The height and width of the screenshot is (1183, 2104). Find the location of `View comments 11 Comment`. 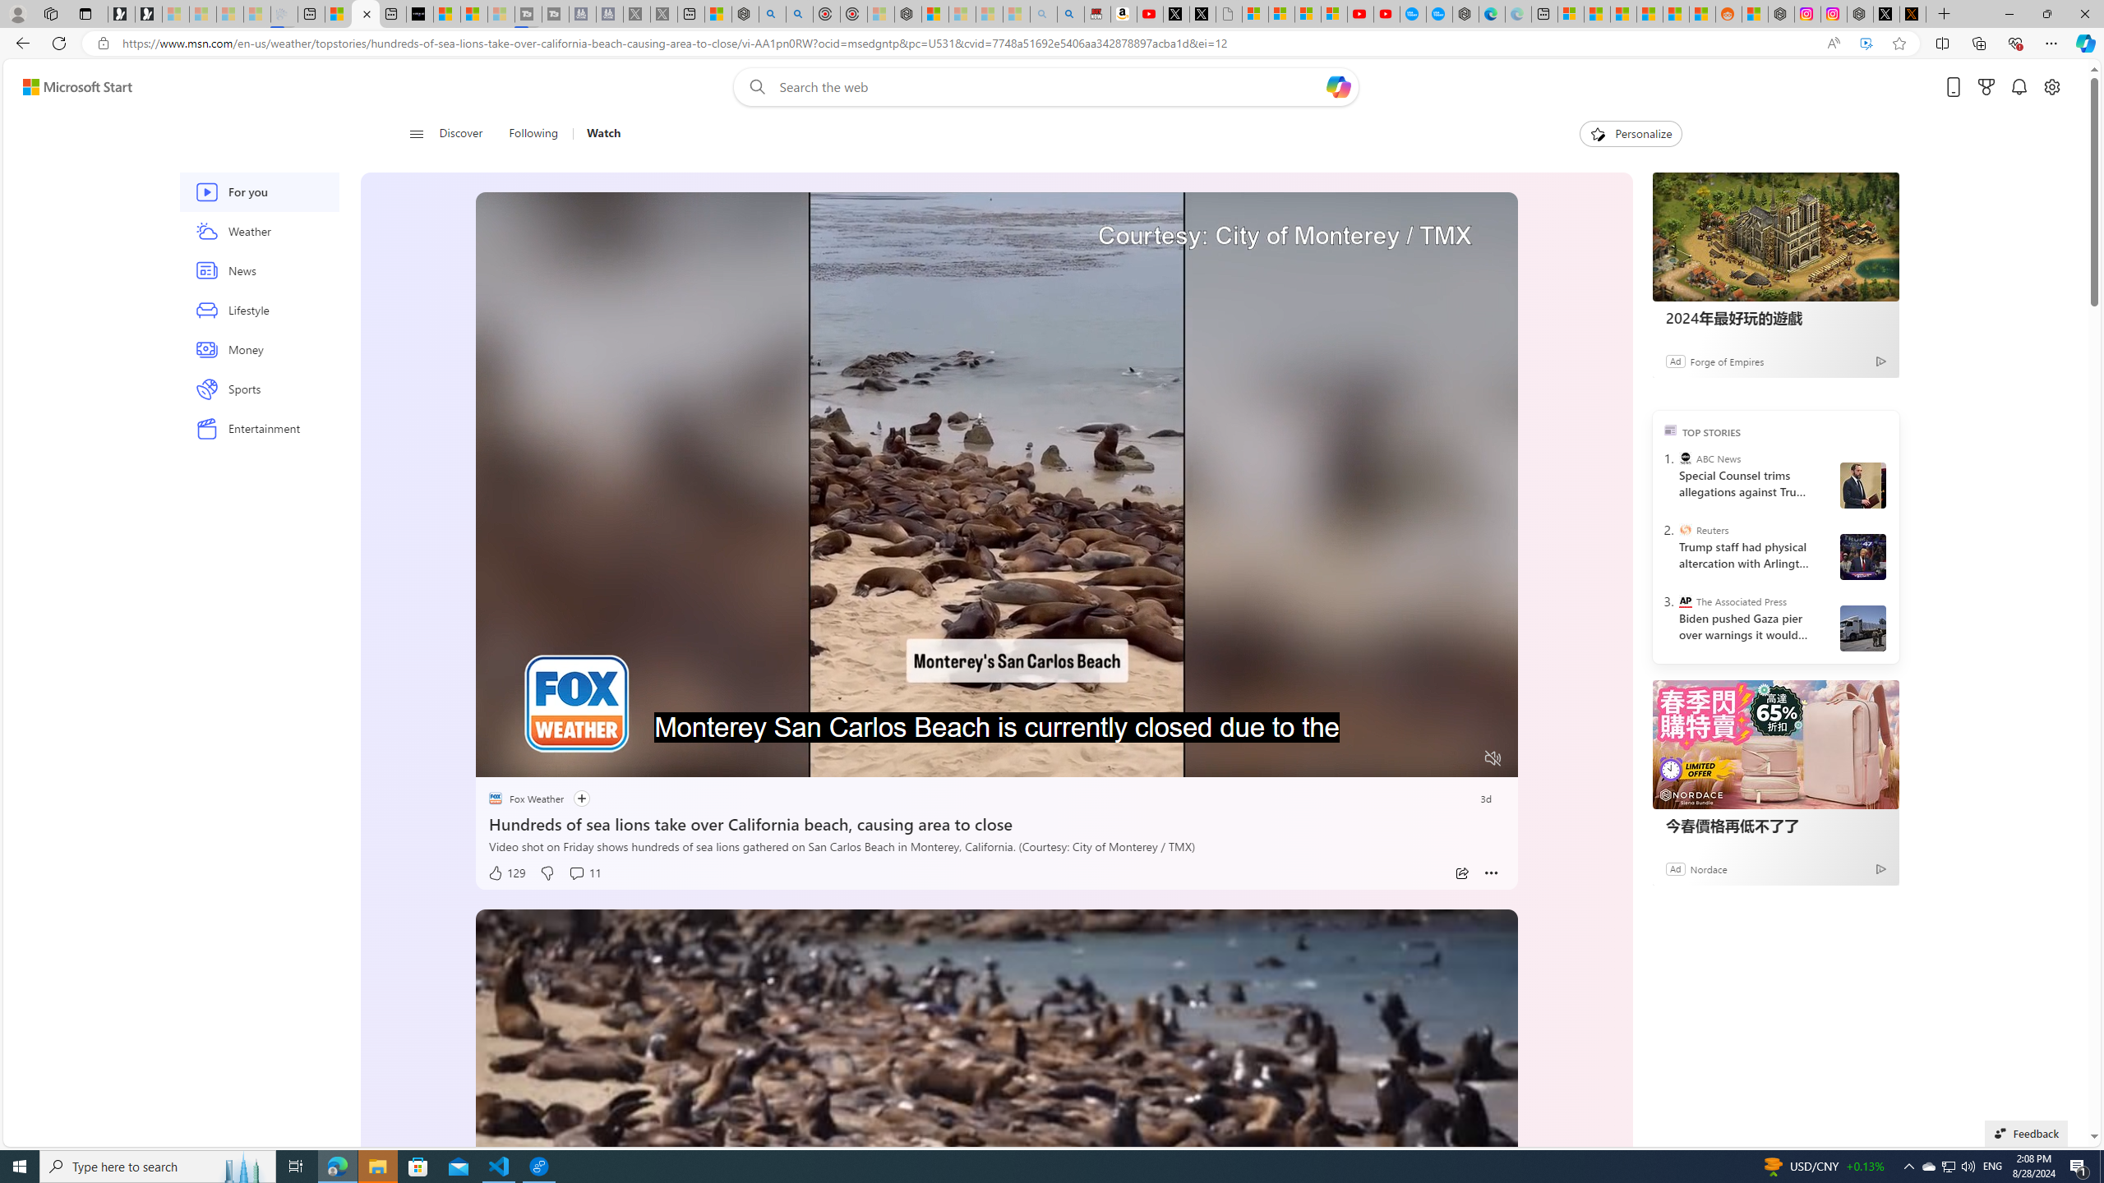

View comments 11 Comment is located at coordinates (584, 873).